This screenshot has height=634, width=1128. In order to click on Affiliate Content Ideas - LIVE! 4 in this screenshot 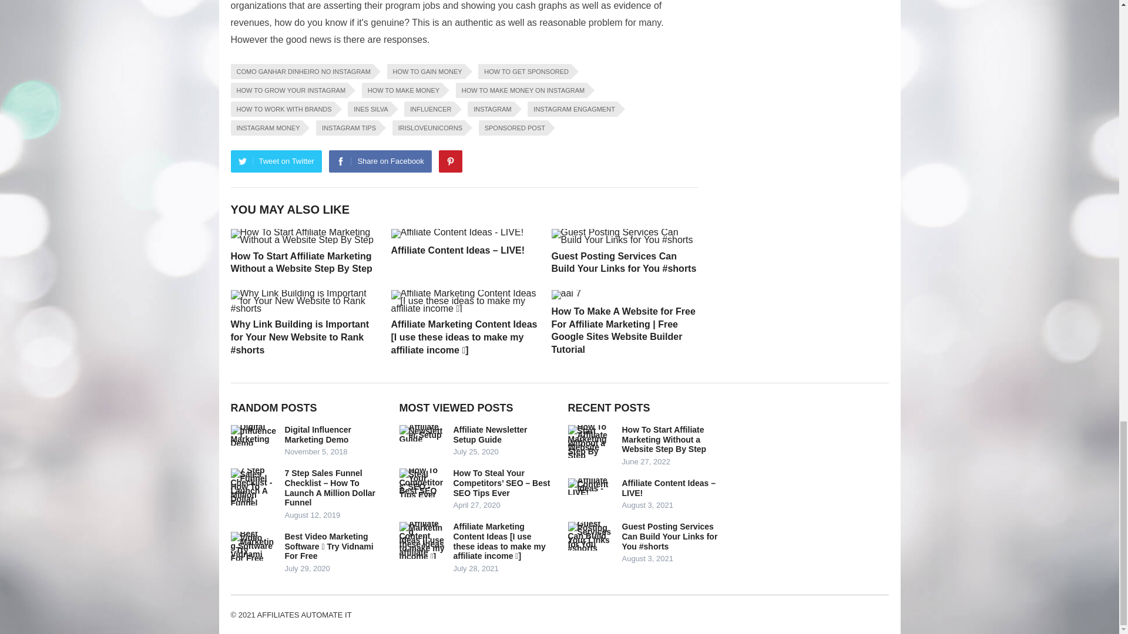, I will do `click(458, 234)`.